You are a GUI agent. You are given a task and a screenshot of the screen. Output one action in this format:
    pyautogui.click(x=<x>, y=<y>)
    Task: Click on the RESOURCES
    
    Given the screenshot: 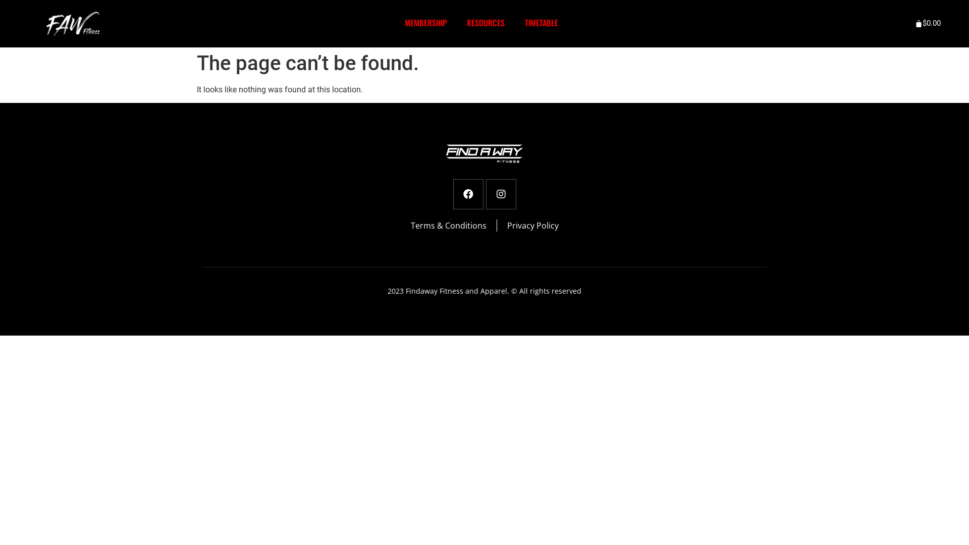 What is the action you would take?
    pyautogui.click(x=486, y=23)
    